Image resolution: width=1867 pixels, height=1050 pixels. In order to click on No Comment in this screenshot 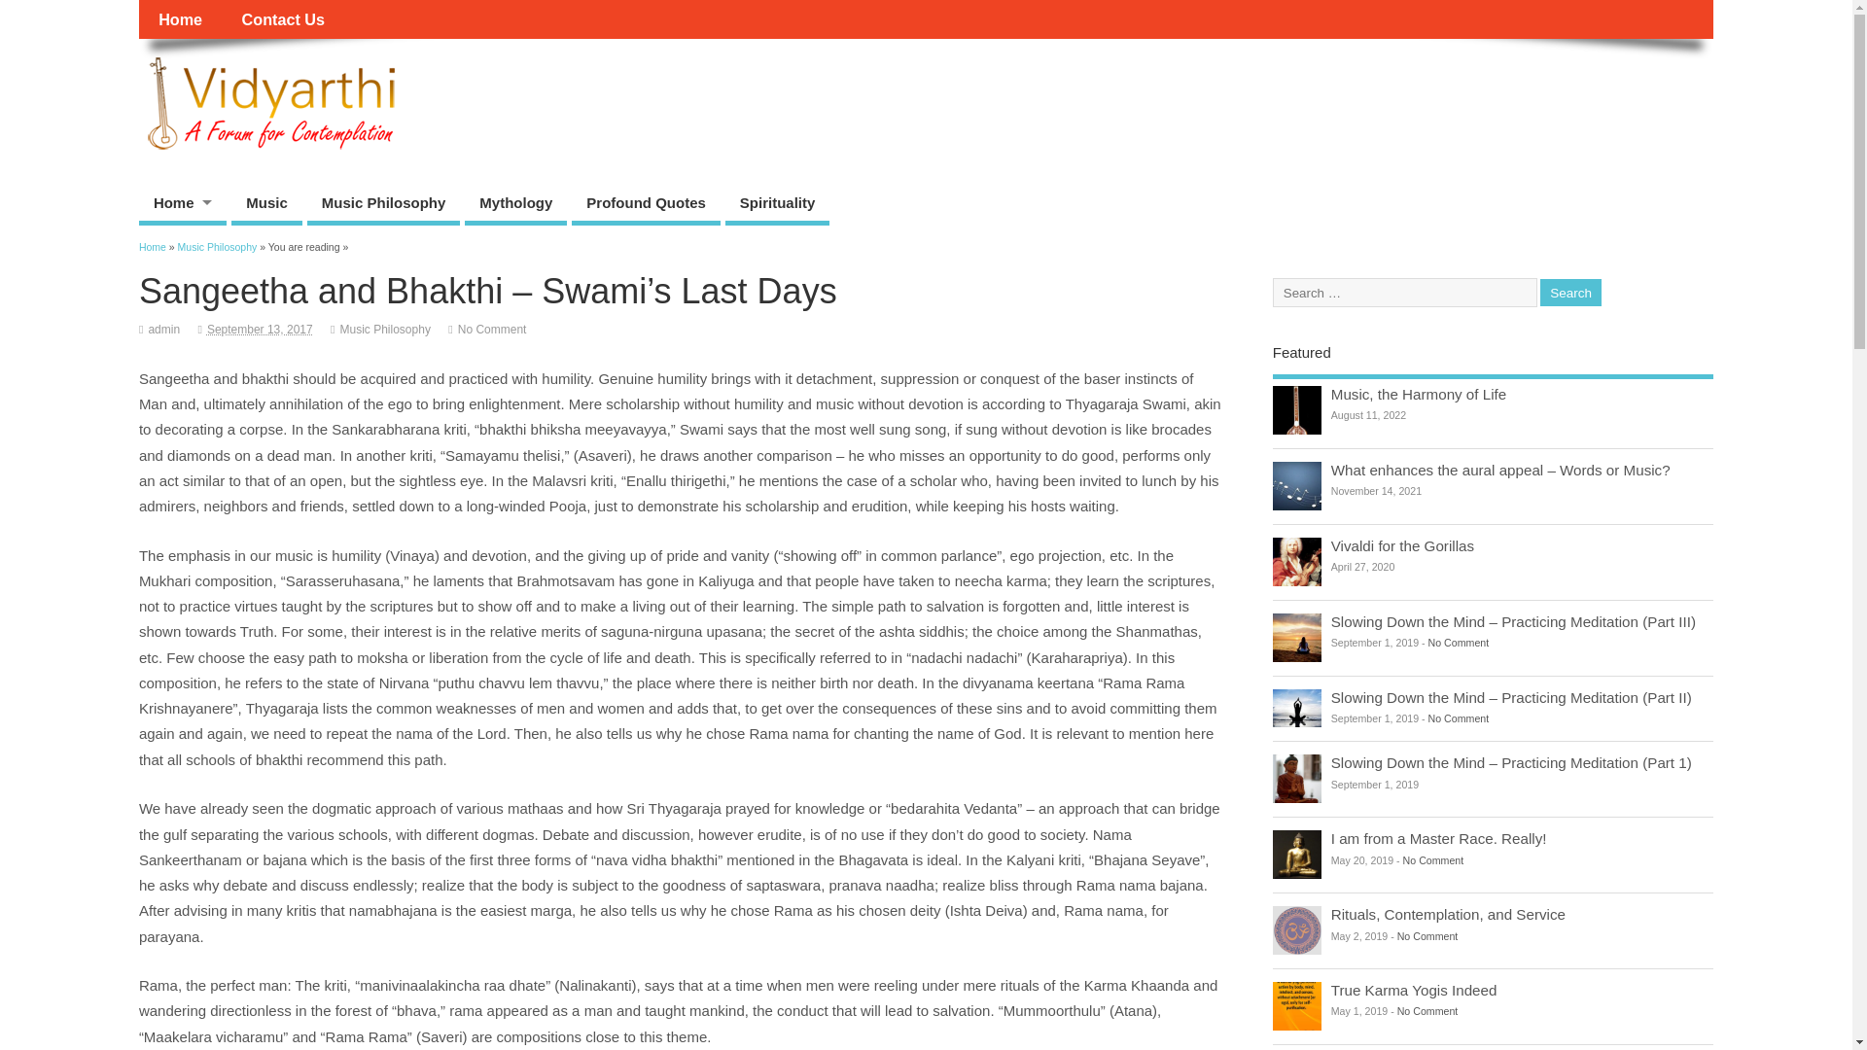, I will do `click(1459, 642)`.